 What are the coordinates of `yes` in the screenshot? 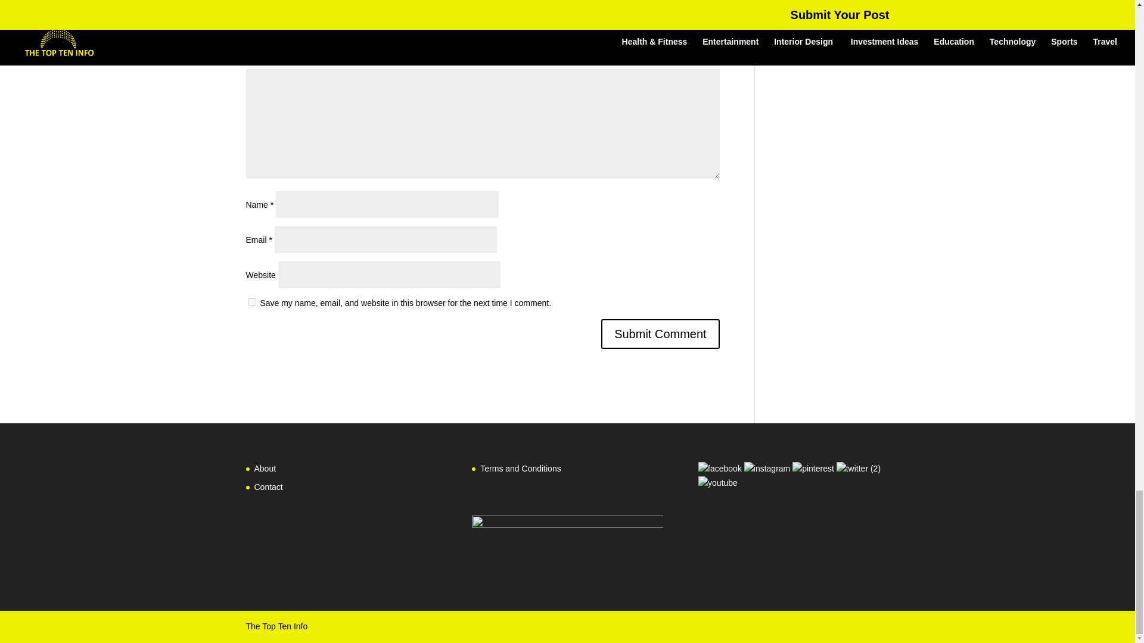 It's located at (251, 302).